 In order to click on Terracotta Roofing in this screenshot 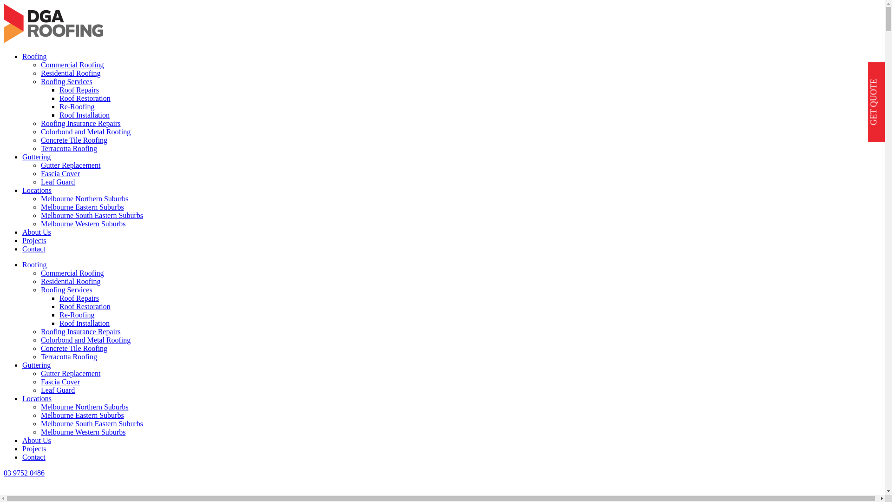, I will do `click(69, 357)`.